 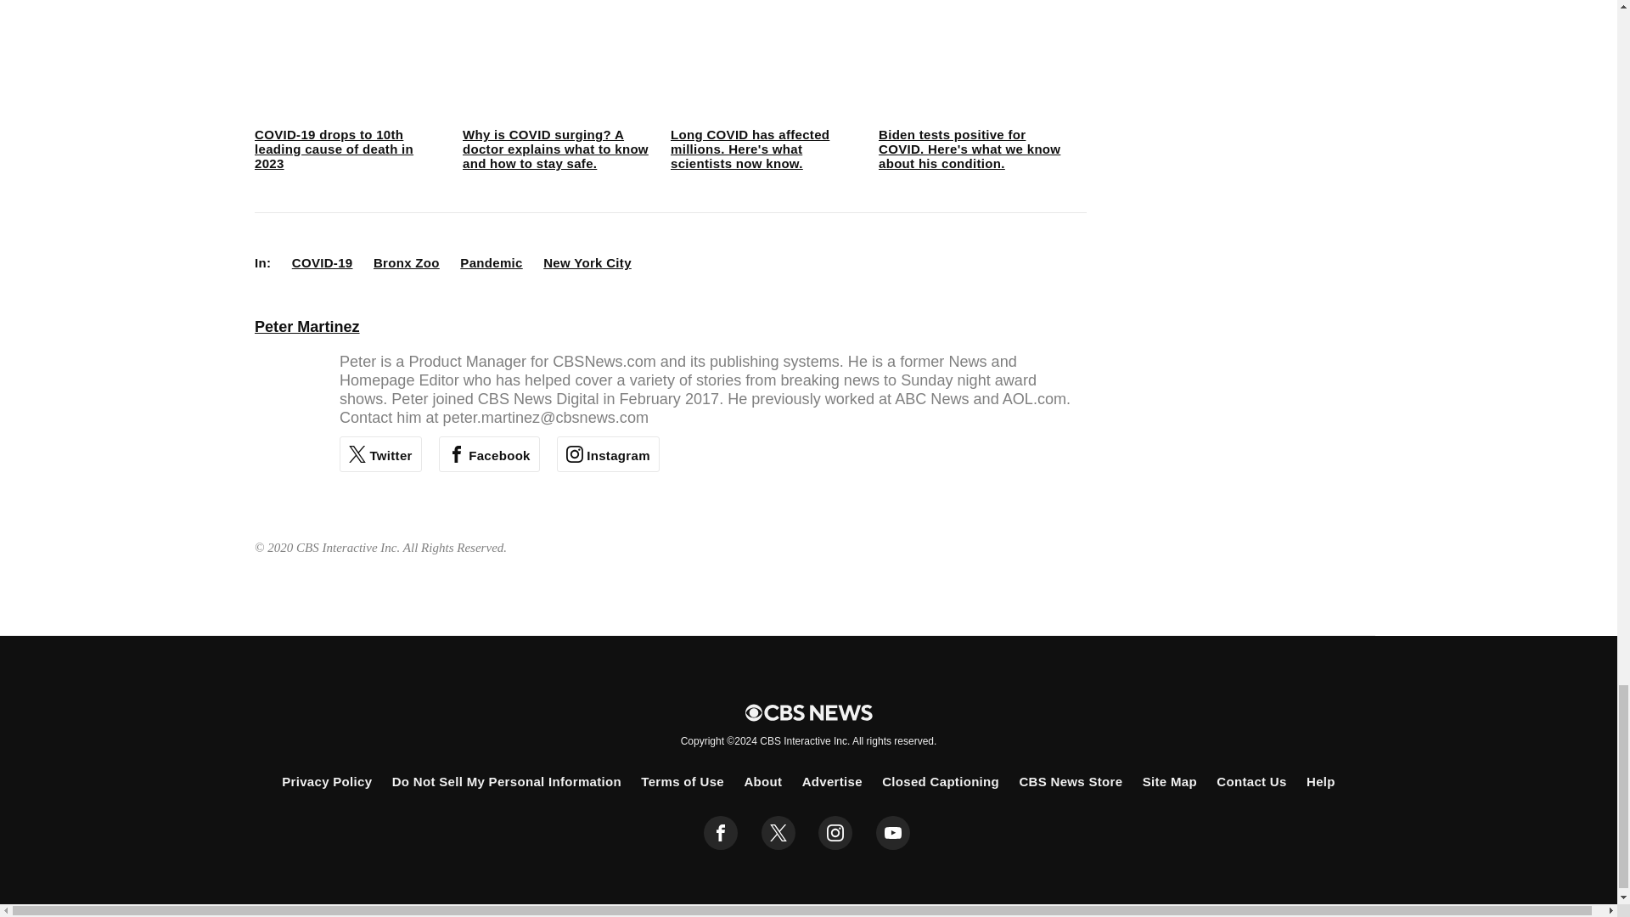 What do you see at coordinates (778, 833) in the screenshot?
I see `twitter` at bounding box center [778, 833].